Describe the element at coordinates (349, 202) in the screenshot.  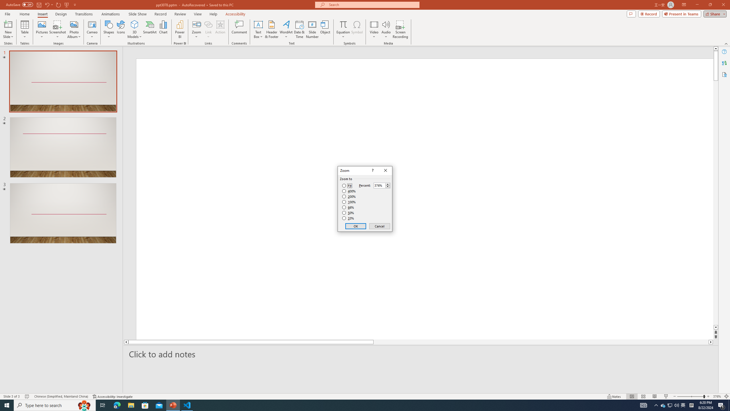
I see `100%` at that location.